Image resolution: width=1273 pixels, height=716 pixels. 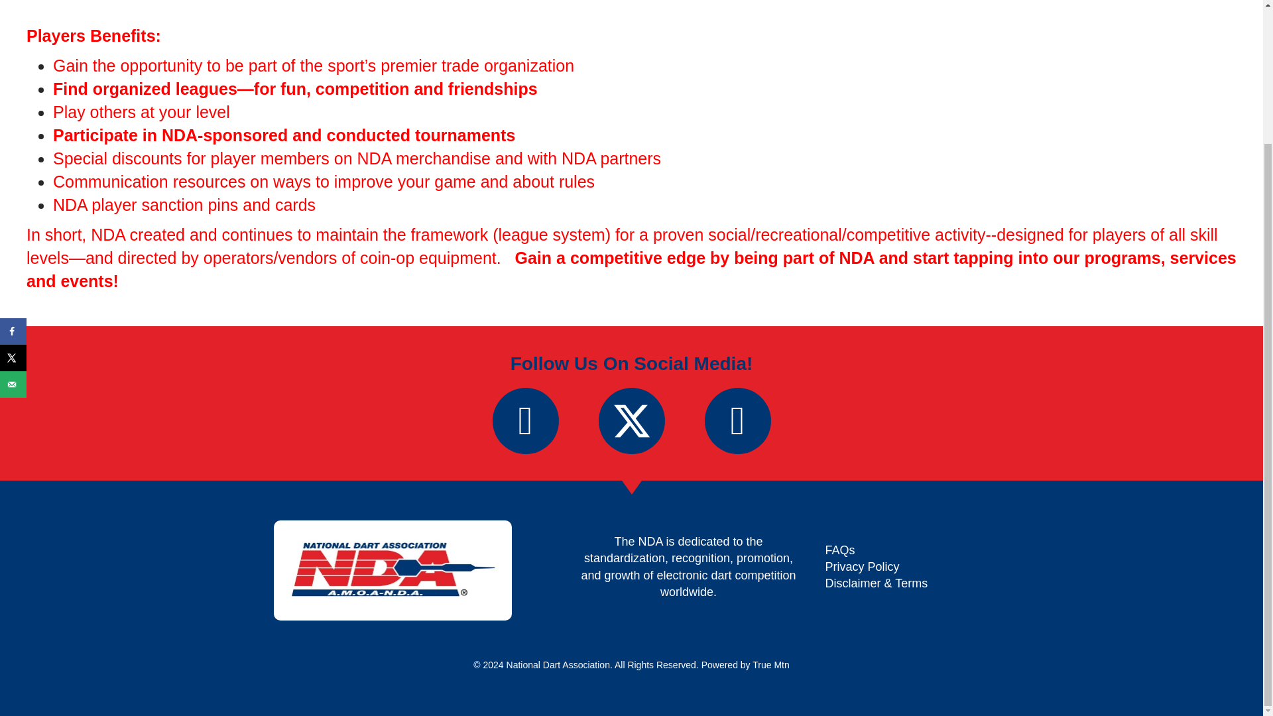 I want to click on Share on Facebook, so click(x=13, y=160).